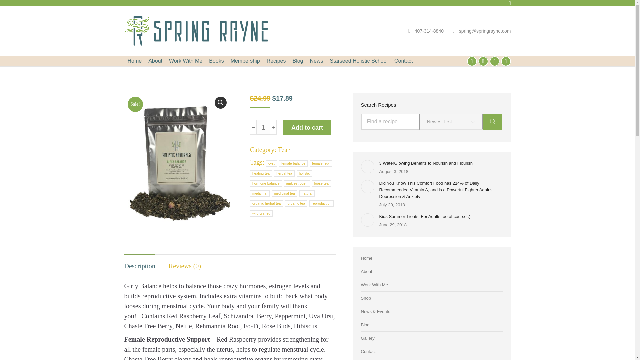  I want to click on News, so click(316, 61).